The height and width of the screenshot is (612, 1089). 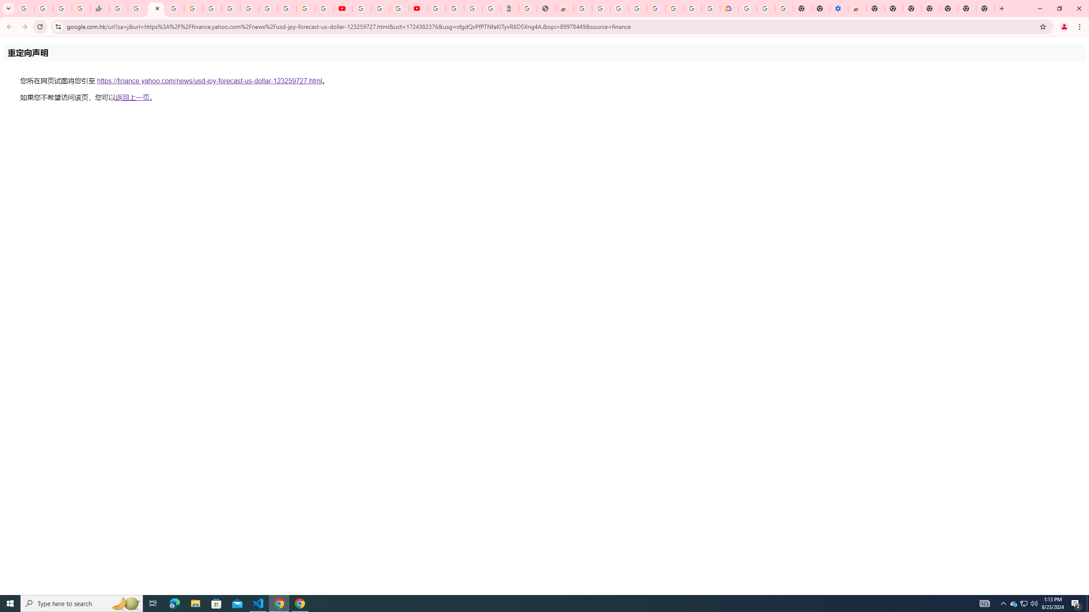 What do you see at coordinates (693, 8) in the screenshot?
I see `Create your Google Account` at bounding box center [693, 8].